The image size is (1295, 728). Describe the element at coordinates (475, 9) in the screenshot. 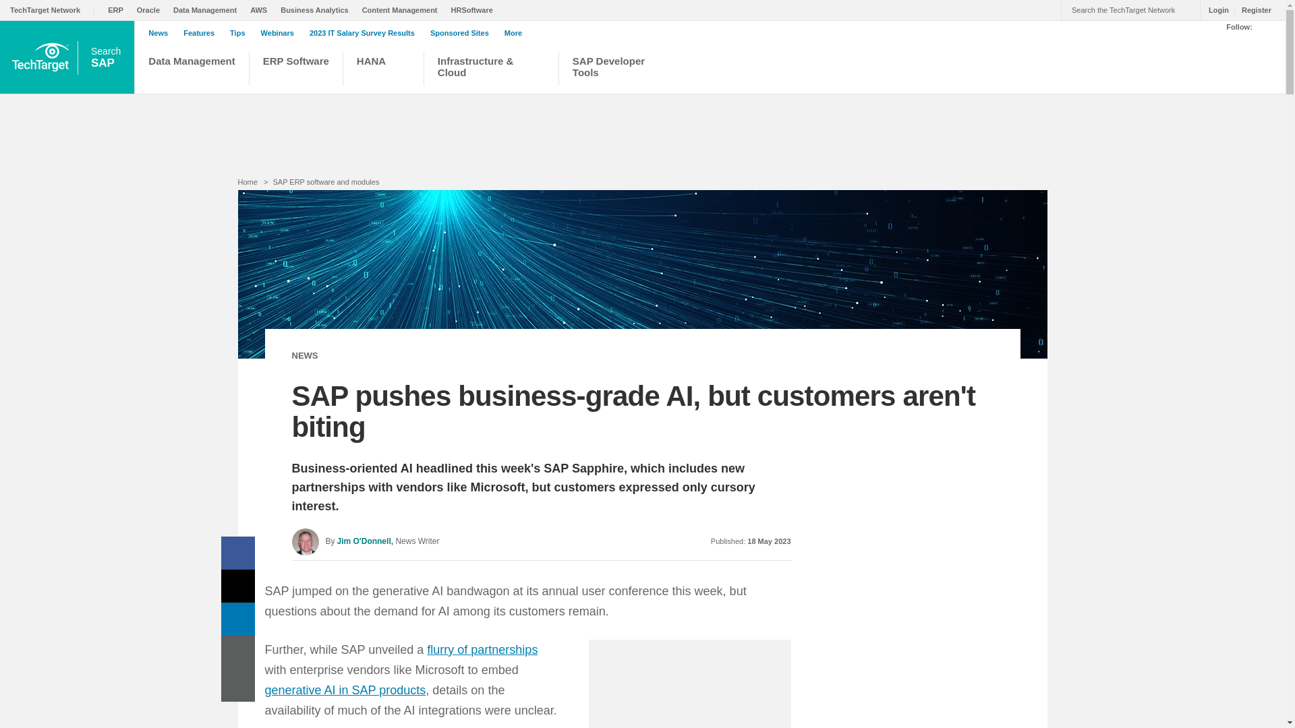

I see `HRSoftware` at that location.